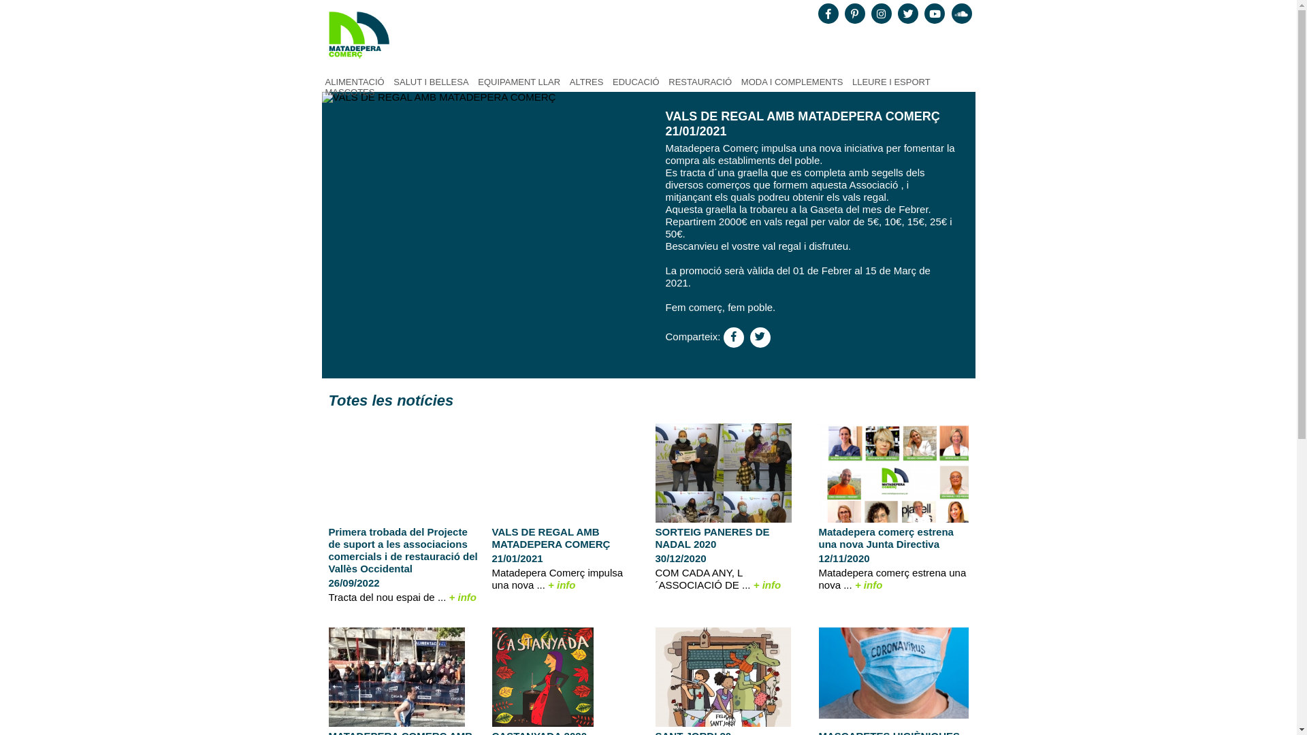 This screenshot has width=1307, height=735. What do you see at coordinates (855, 14) in the screenshot?
I see `Pinterest` at bounding box center [855, 14].